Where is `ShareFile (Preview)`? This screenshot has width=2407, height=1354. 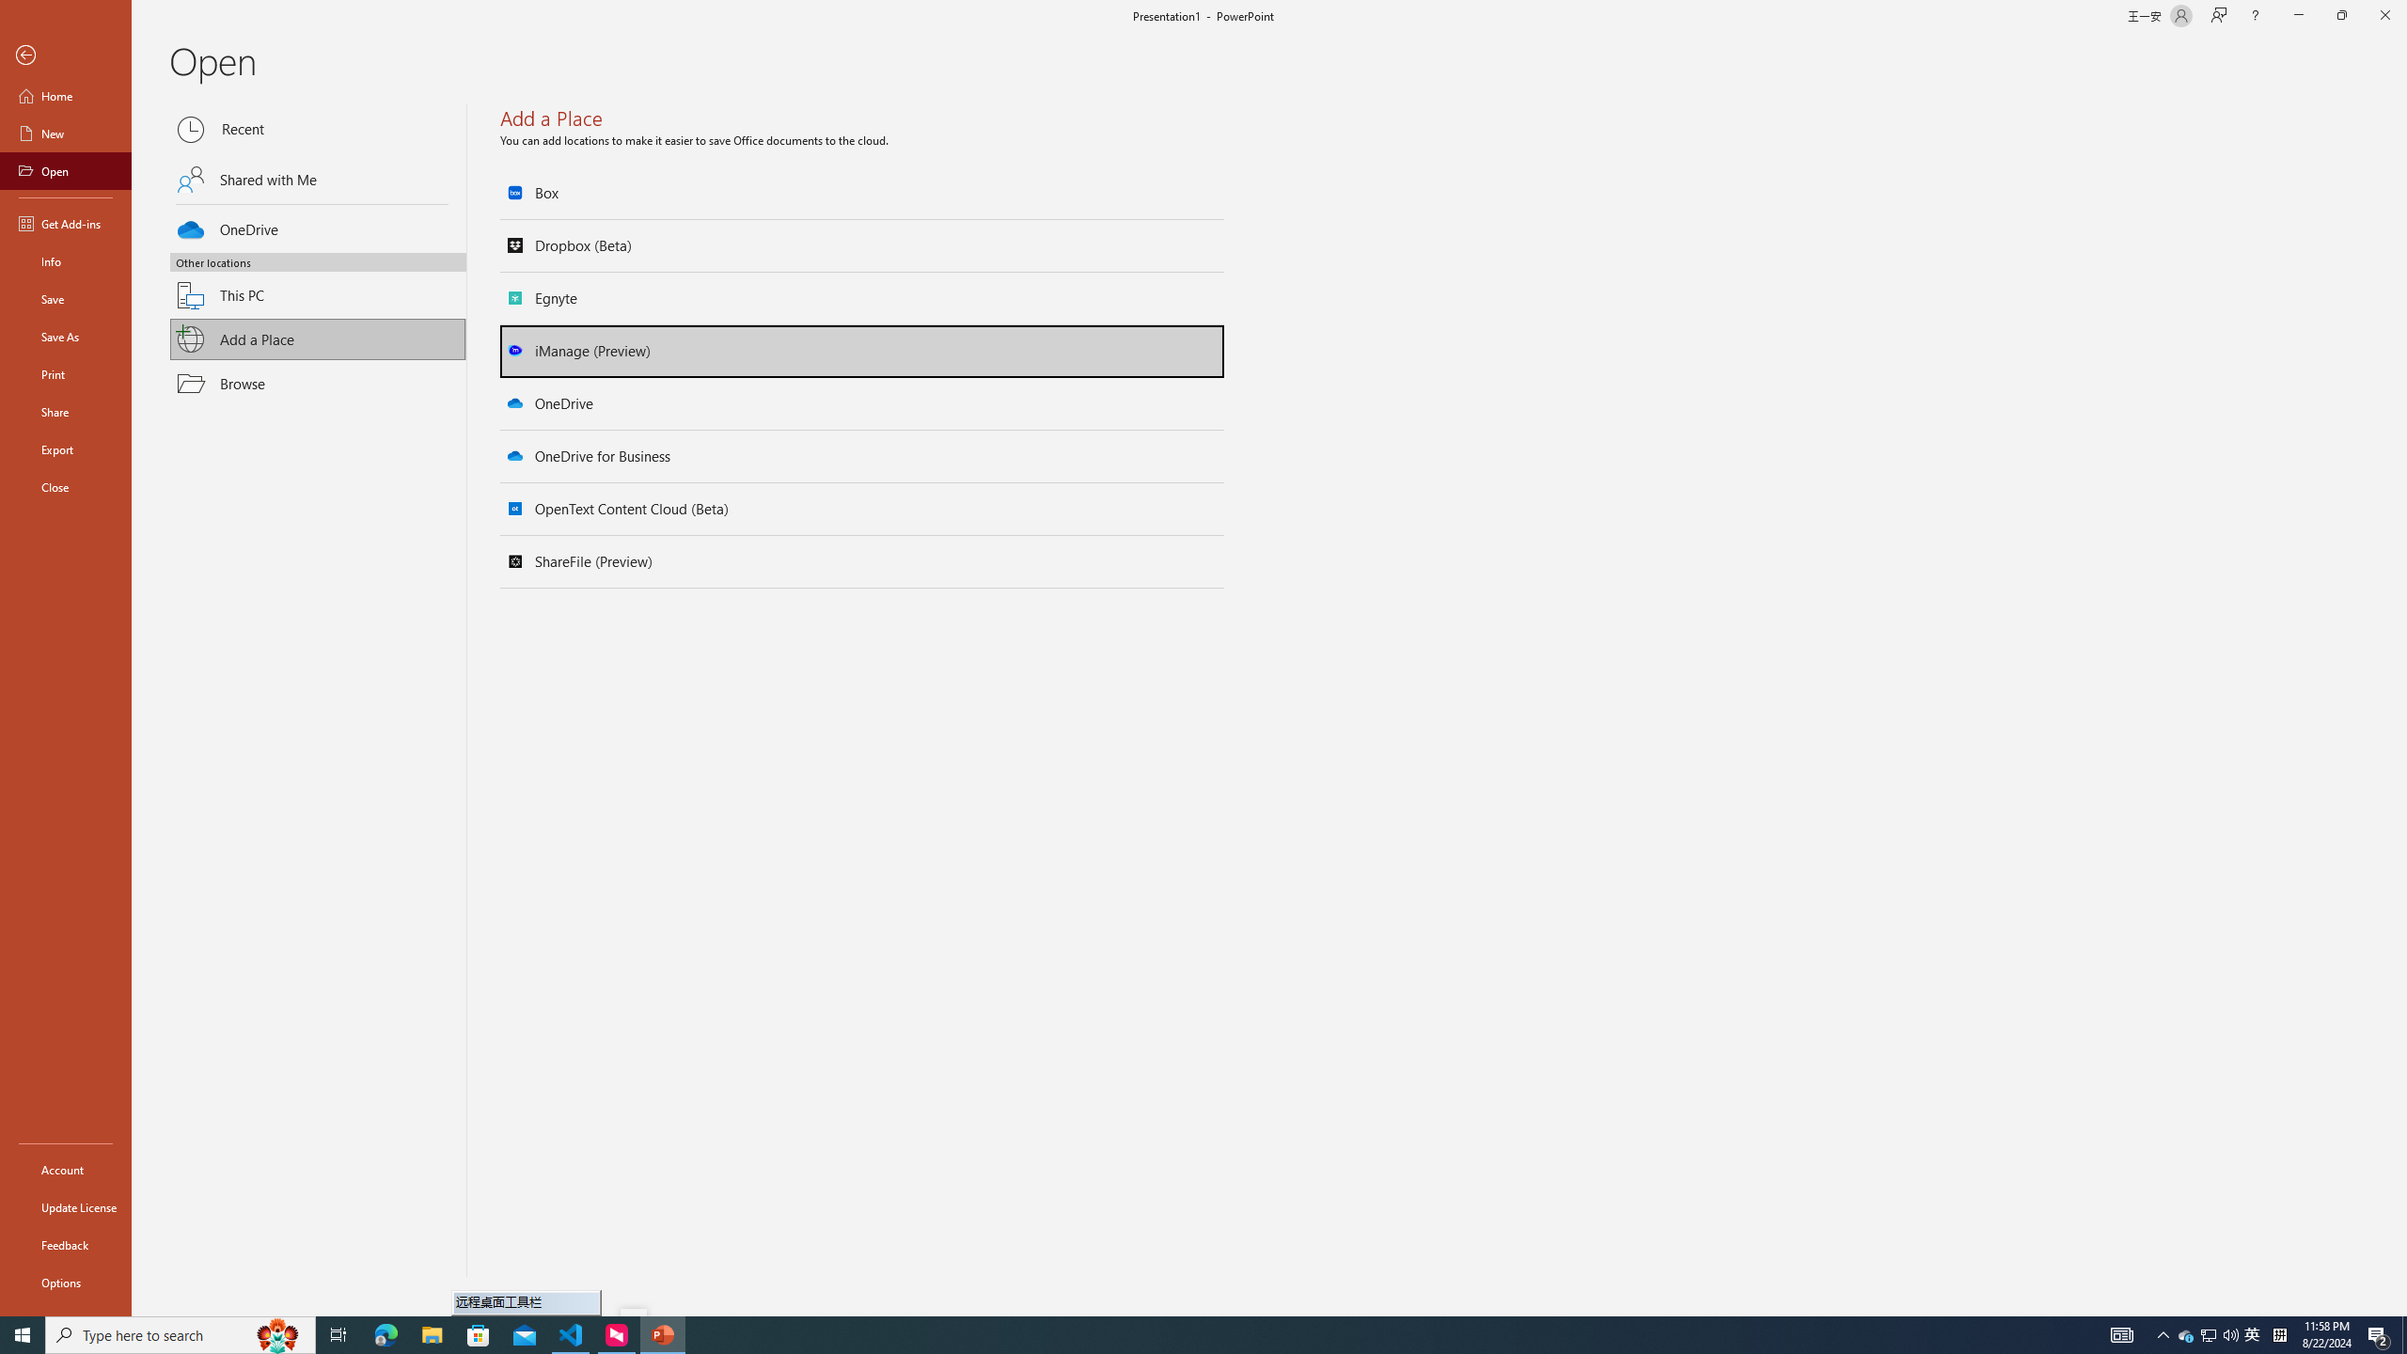
ShareFile (Preview) is located at coordinates (863, 562).